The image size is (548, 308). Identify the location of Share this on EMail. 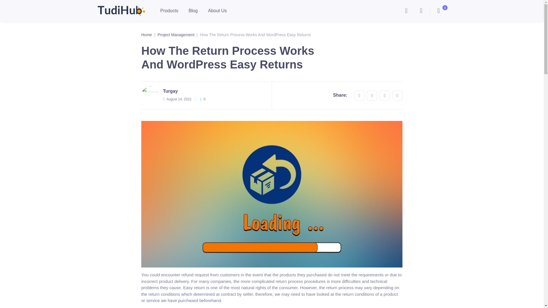
(397, 96).